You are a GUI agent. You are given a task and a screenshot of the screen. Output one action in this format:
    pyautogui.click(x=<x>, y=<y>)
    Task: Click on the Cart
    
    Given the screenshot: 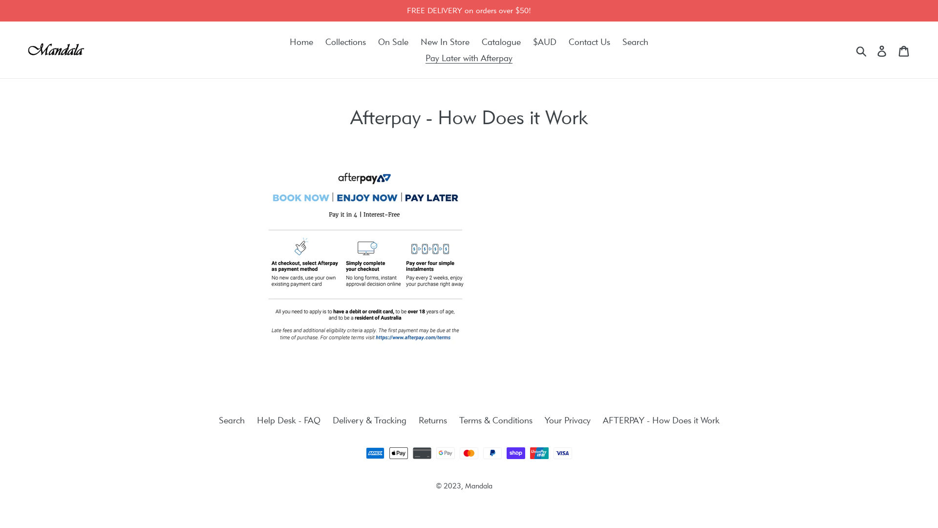 What is the action you would take?
    pyautogui.click(x=905, y=50)
    